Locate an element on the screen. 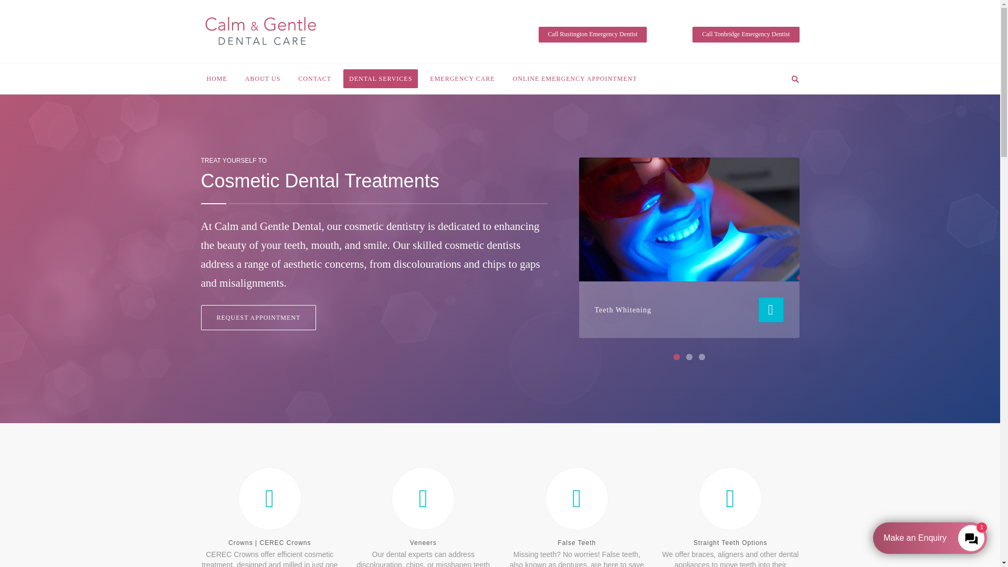 Image resolution: width=1008 pixels, height=567 pixels. DENTAL SERVICES is located at coordinates (381, 79).